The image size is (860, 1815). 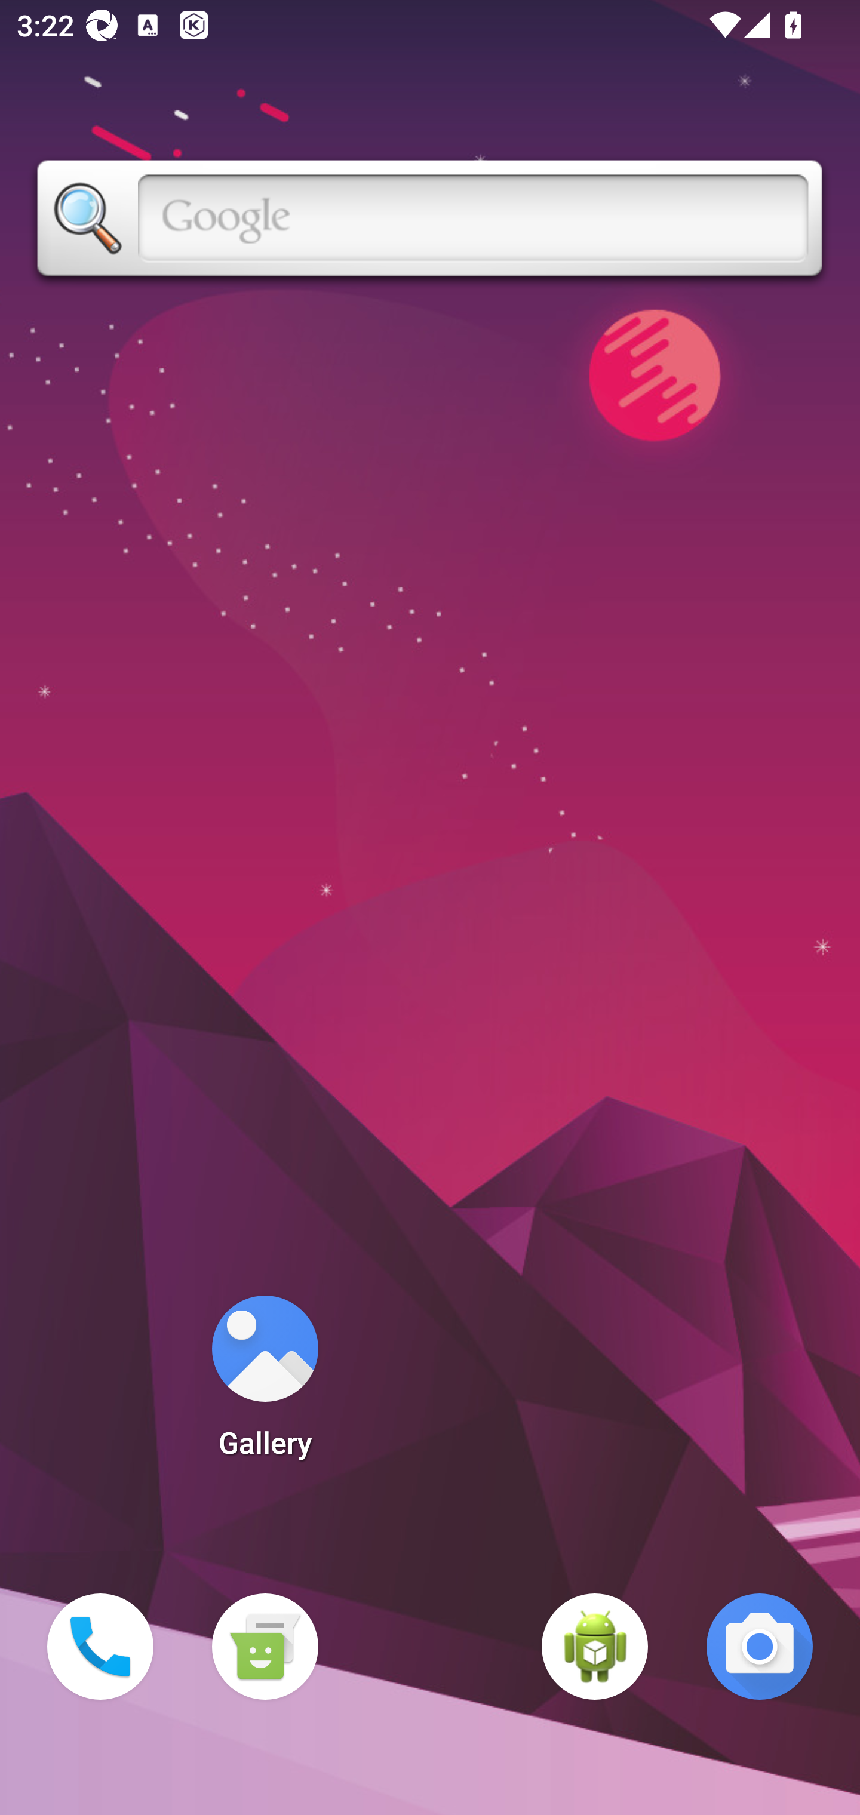 What do you see at coordinates (760, 1647) in the screenshot?
I see `Camera` at bounding box center [760, 1647].